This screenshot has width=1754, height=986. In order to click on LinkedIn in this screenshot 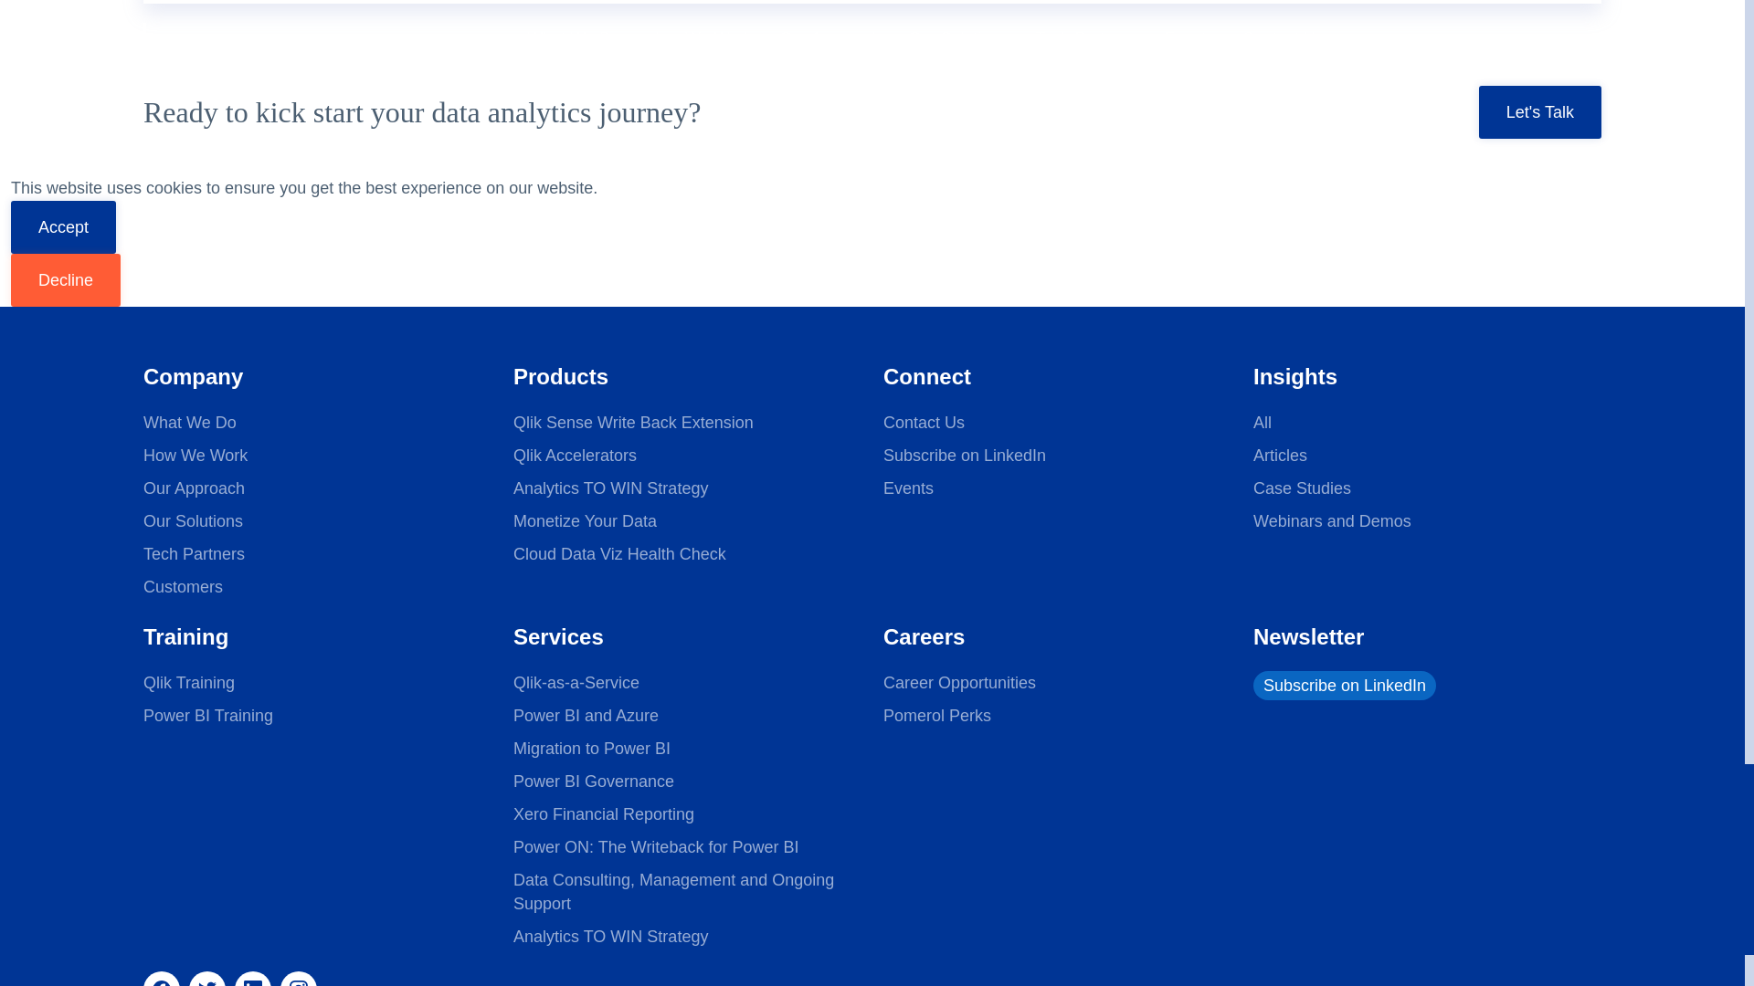, I will do `click(253, 979)`.